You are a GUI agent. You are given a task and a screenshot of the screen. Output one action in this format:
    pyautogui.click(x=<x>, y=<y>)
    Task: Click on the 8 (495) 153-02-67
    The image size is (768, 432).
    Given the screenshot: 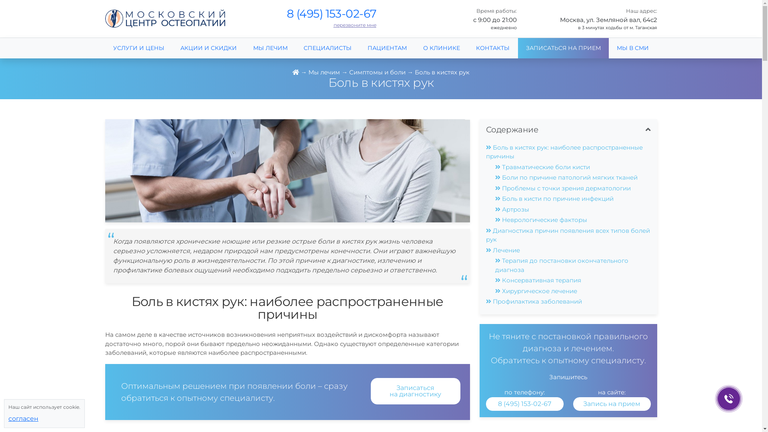 What is the action you would take?
    pyautogui.click(x=331, y=14)
    